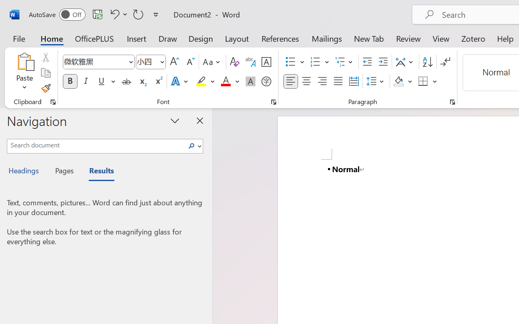 The height and width of the screenshot is (324, 519). I want to click on Justify, so click(338, 81).